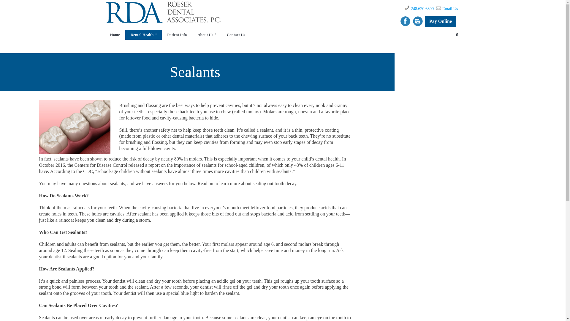 This screenshot has height=321, width=570. Describe the element at coordinates (422, 8) in the screenshot. I see `248.620.6800` at that location.